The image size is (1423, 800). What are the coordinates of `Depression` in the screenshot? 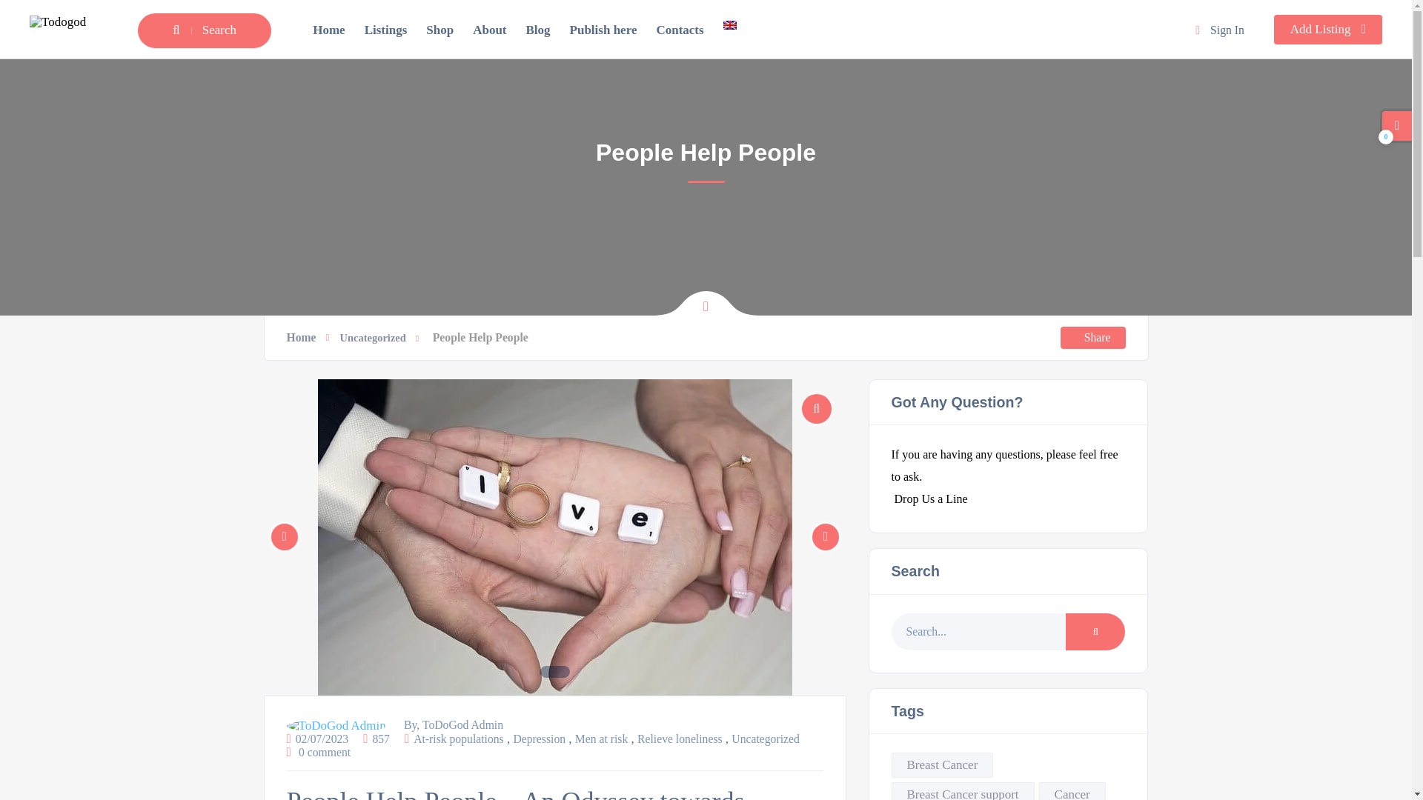 It's located at (538, 739).